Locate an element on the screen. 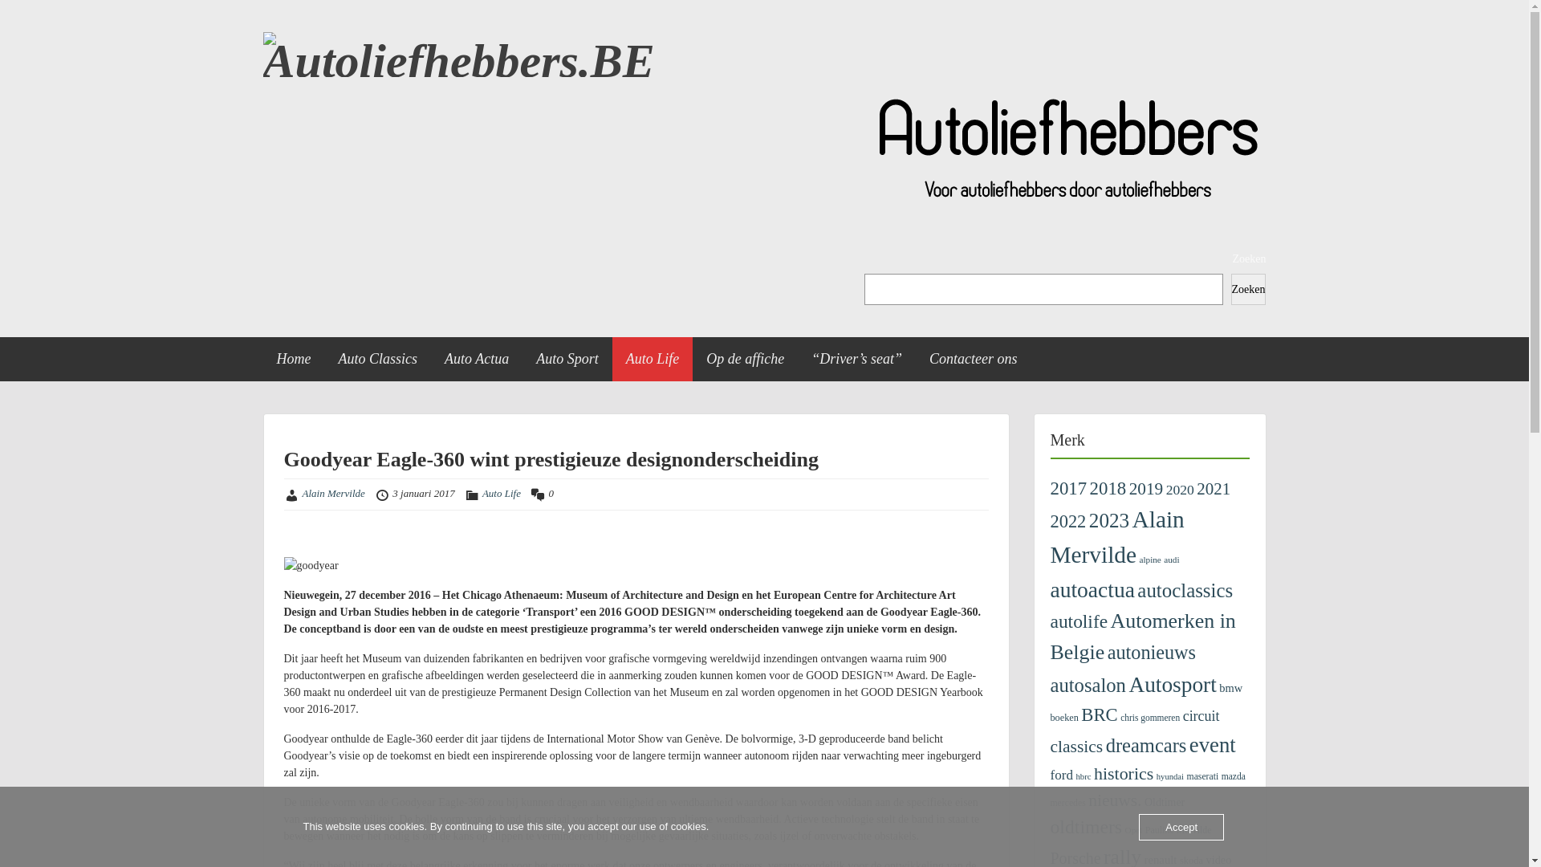 Image resolution: width=1541 pixels, height=867 pixels. 2023 is located at coordinates (1109, 520).